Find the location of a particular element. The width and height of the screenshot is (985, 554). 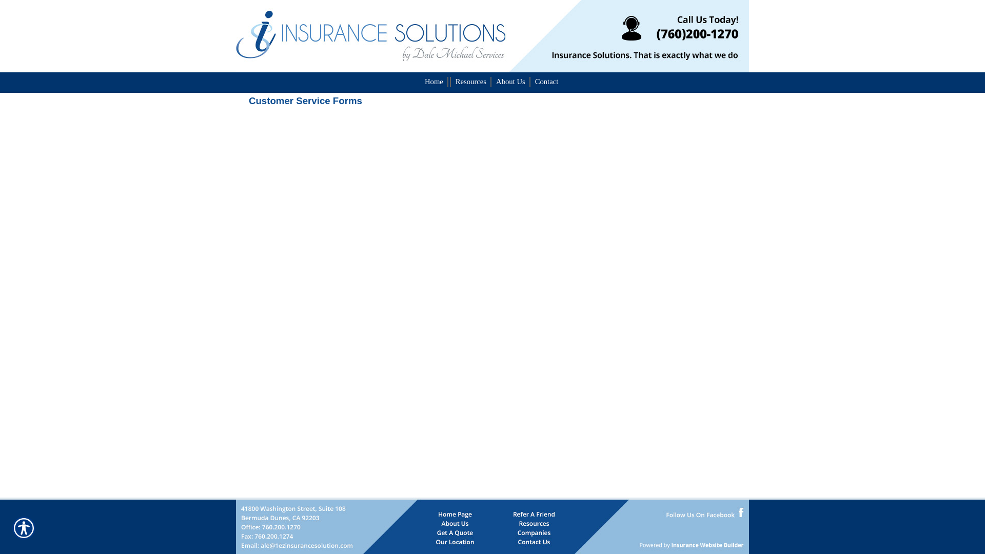

About Us is located at coordinates (511, 82).